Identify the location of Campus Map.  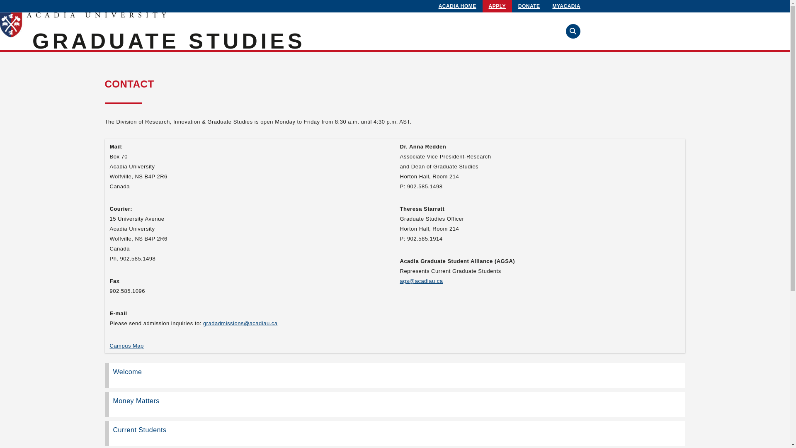
(126, 346).